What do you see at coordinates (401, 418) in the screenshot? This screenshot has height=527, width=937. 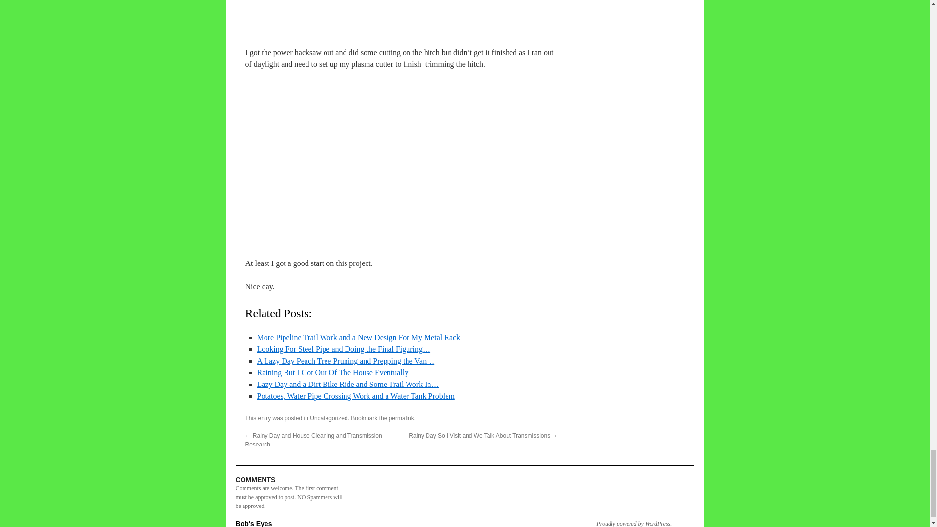 I see `permalink` at bounding box center [401, 418].